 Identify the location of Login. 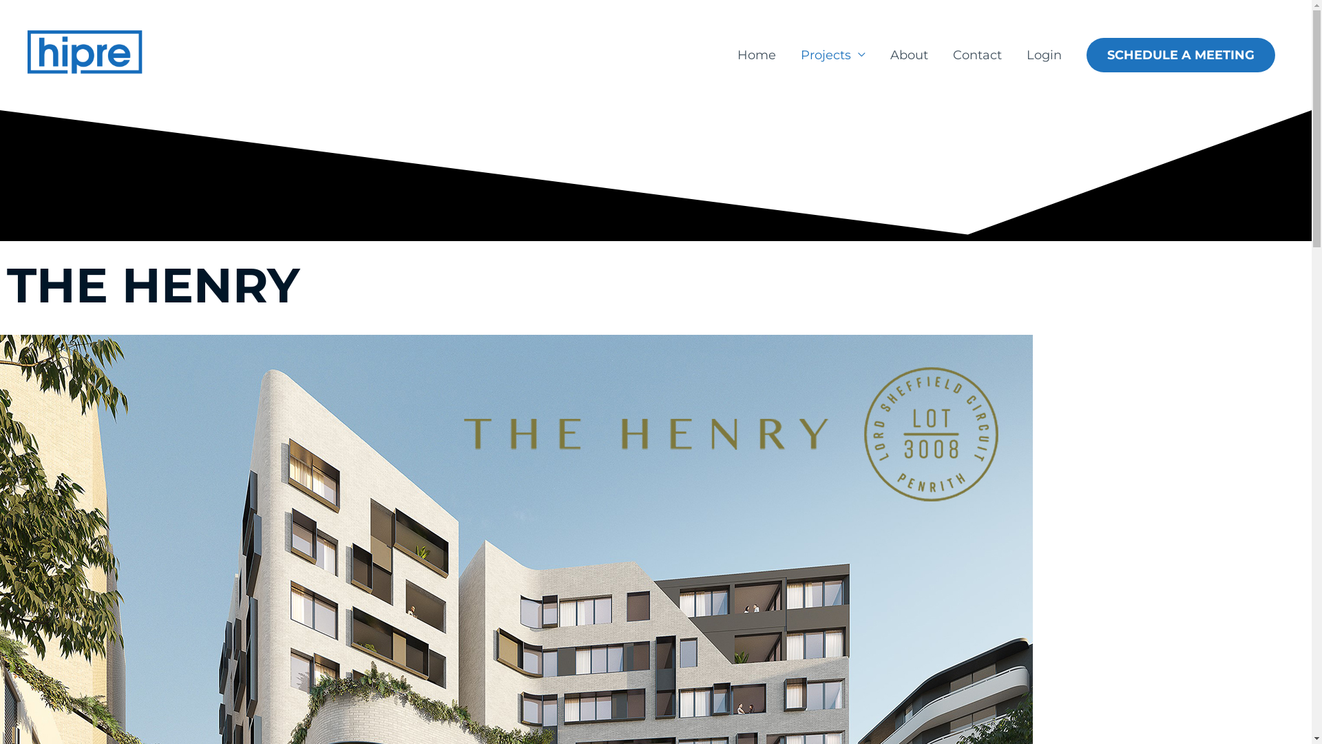
(1044, 55).